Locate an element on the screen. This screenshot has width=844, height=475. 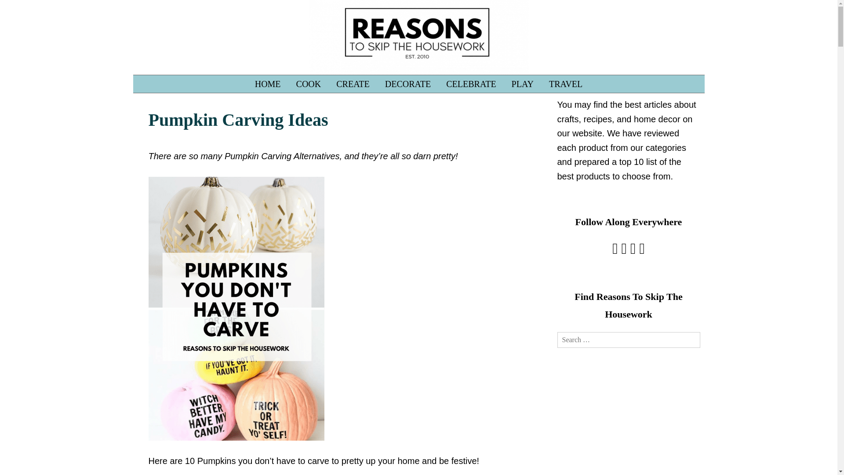
CELEBRATE is located at coordinates (471, 84).